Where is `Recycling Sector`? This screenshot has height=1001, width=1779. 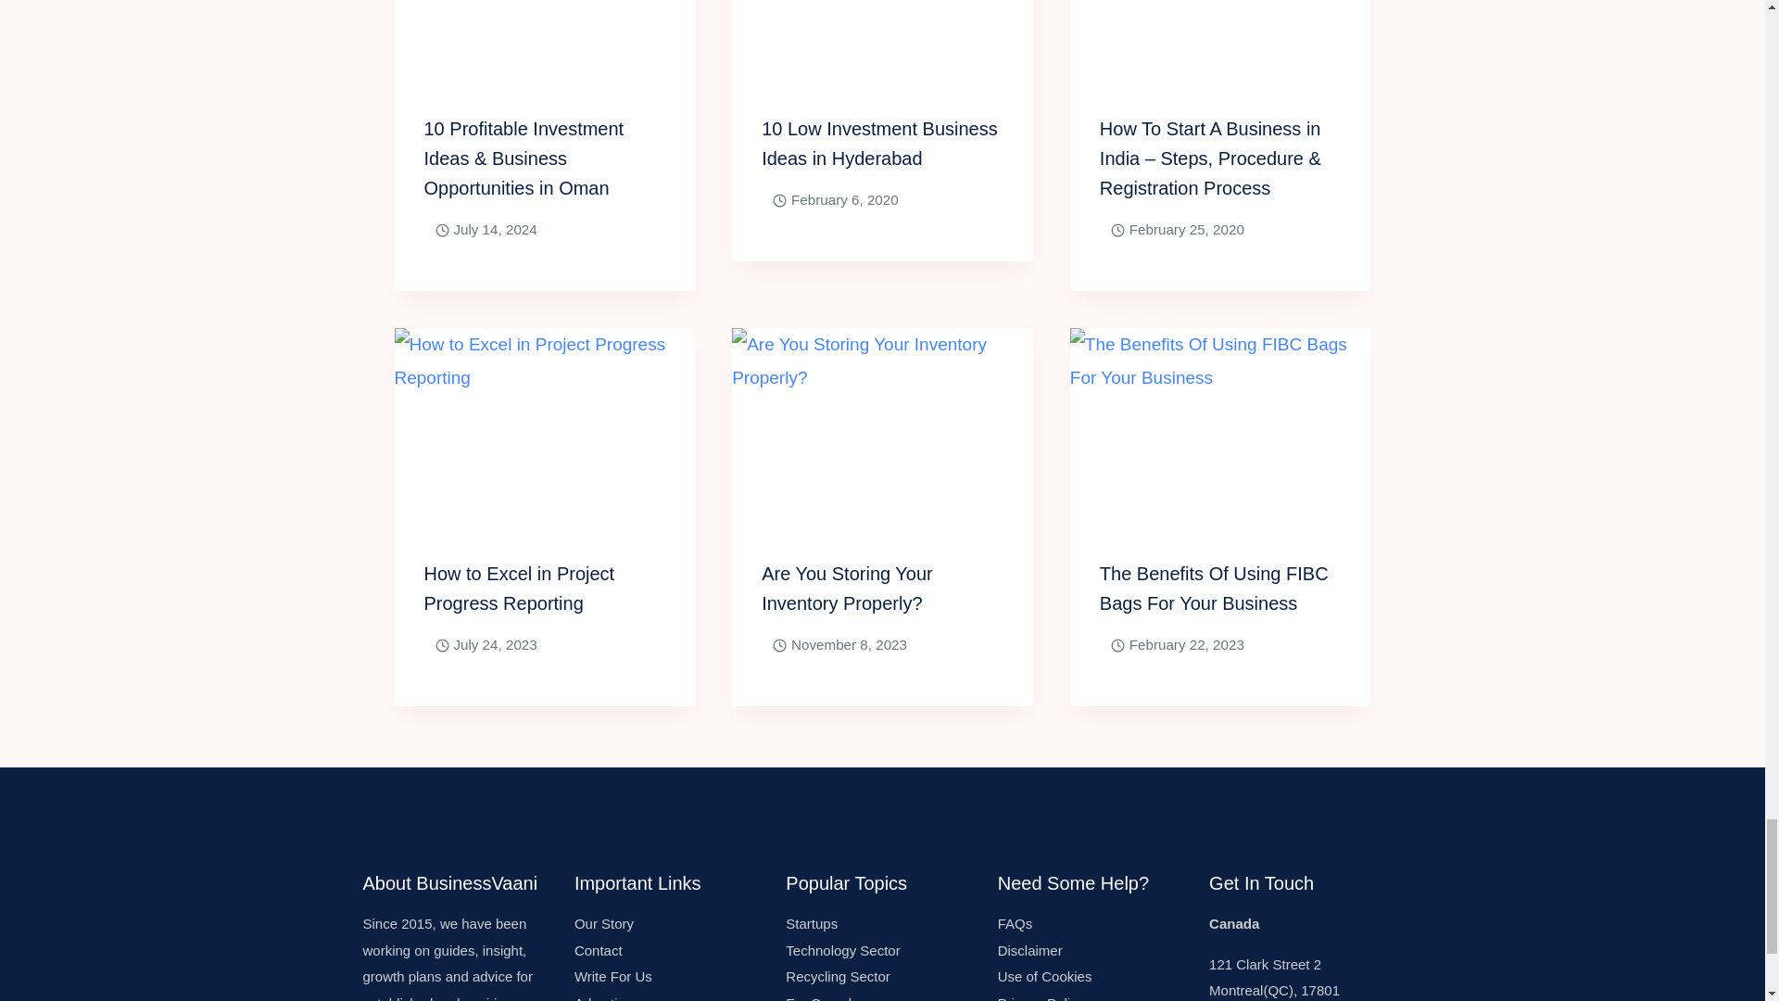 Recycling Sector is located at coordinates (838, 976).